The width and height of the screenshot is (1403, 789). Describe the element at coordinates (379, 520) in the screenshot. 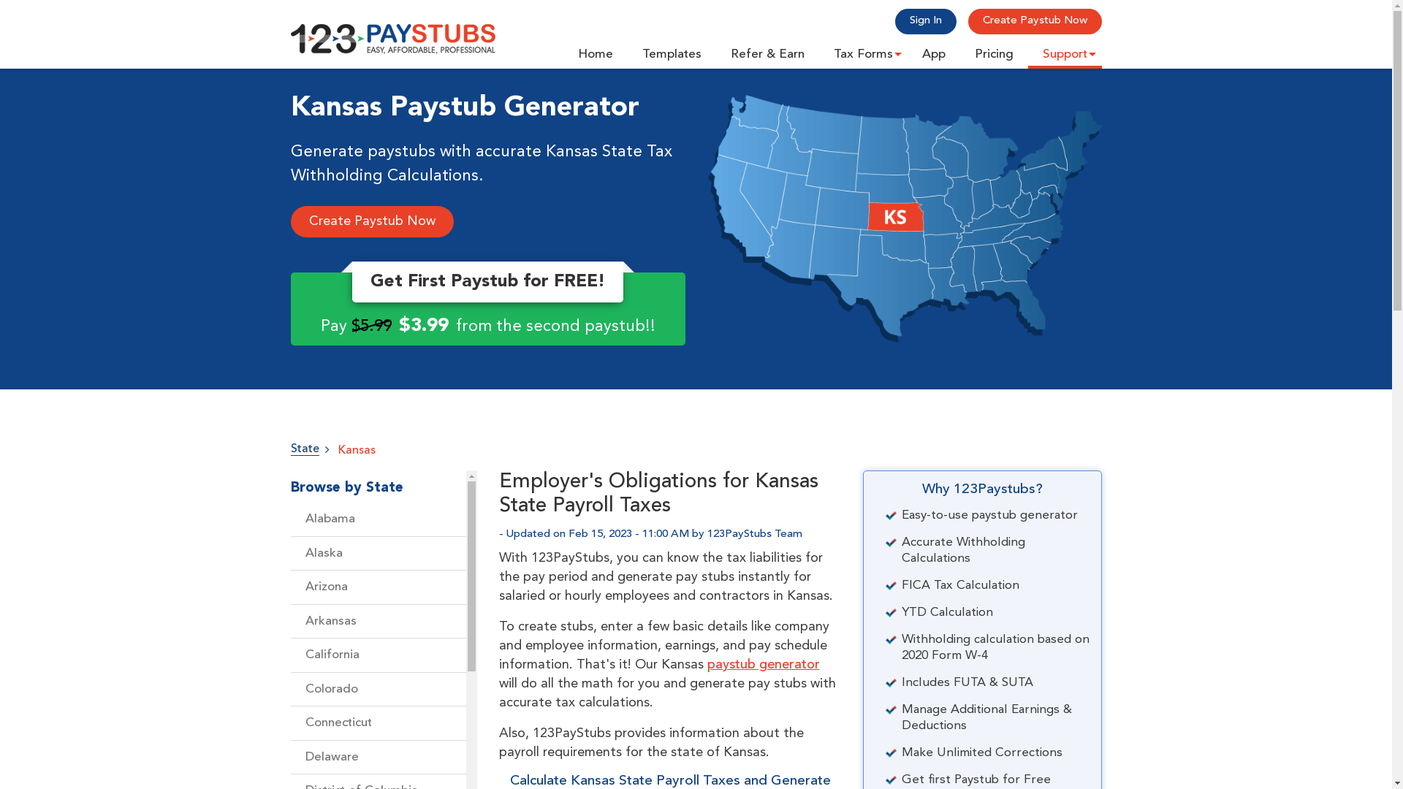

I see `Alabama` at that location.